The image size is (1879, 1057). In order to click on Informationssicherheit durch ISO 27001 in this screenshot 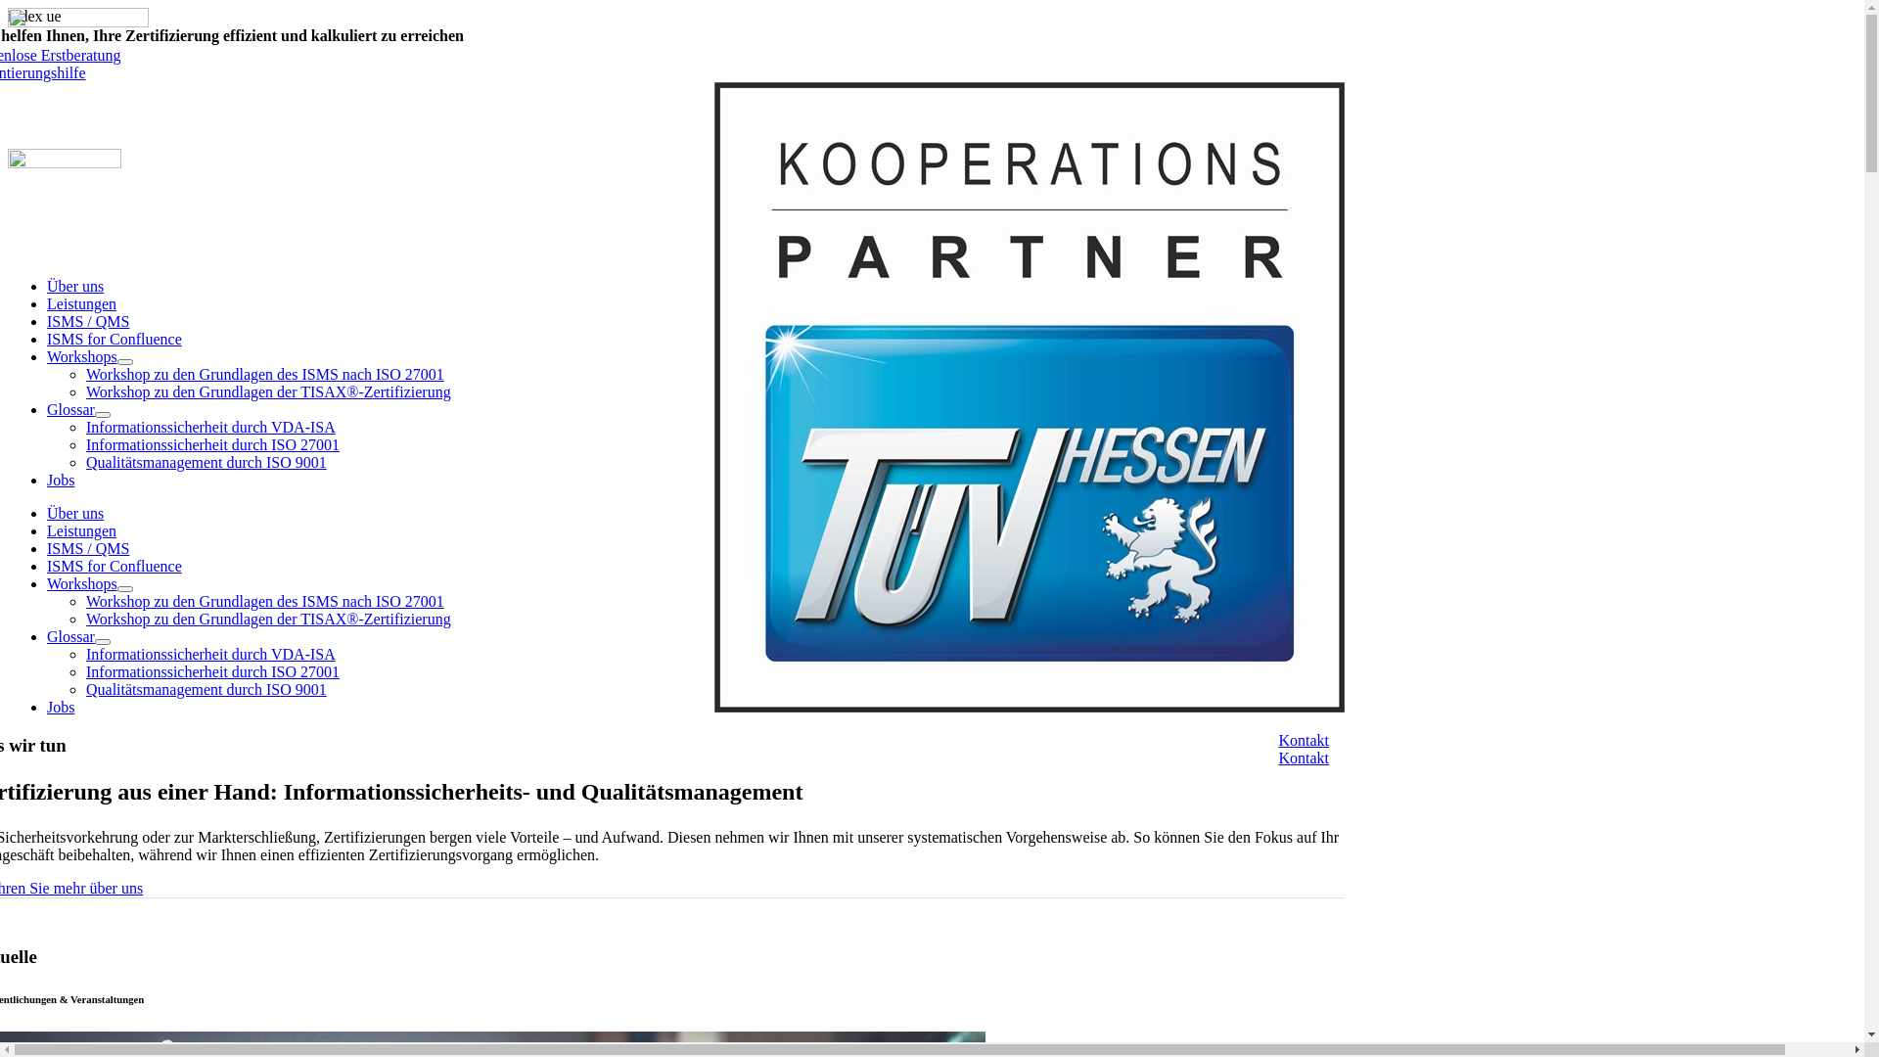, I will do `click(213, 444)`.